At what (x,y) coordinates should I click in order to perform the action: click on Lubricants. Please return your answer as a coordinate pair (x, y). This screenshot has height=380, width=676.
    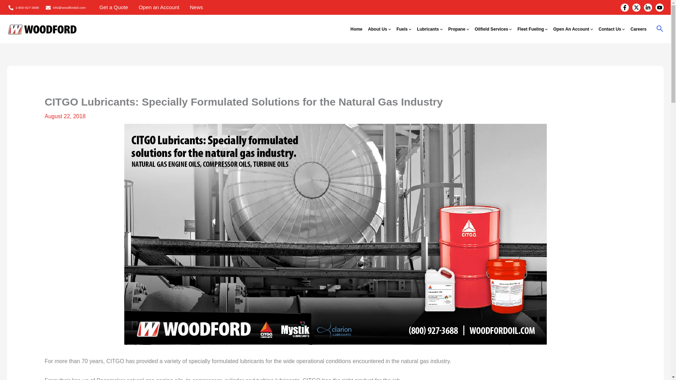
    Looking at the image, I should click on (430, 29).